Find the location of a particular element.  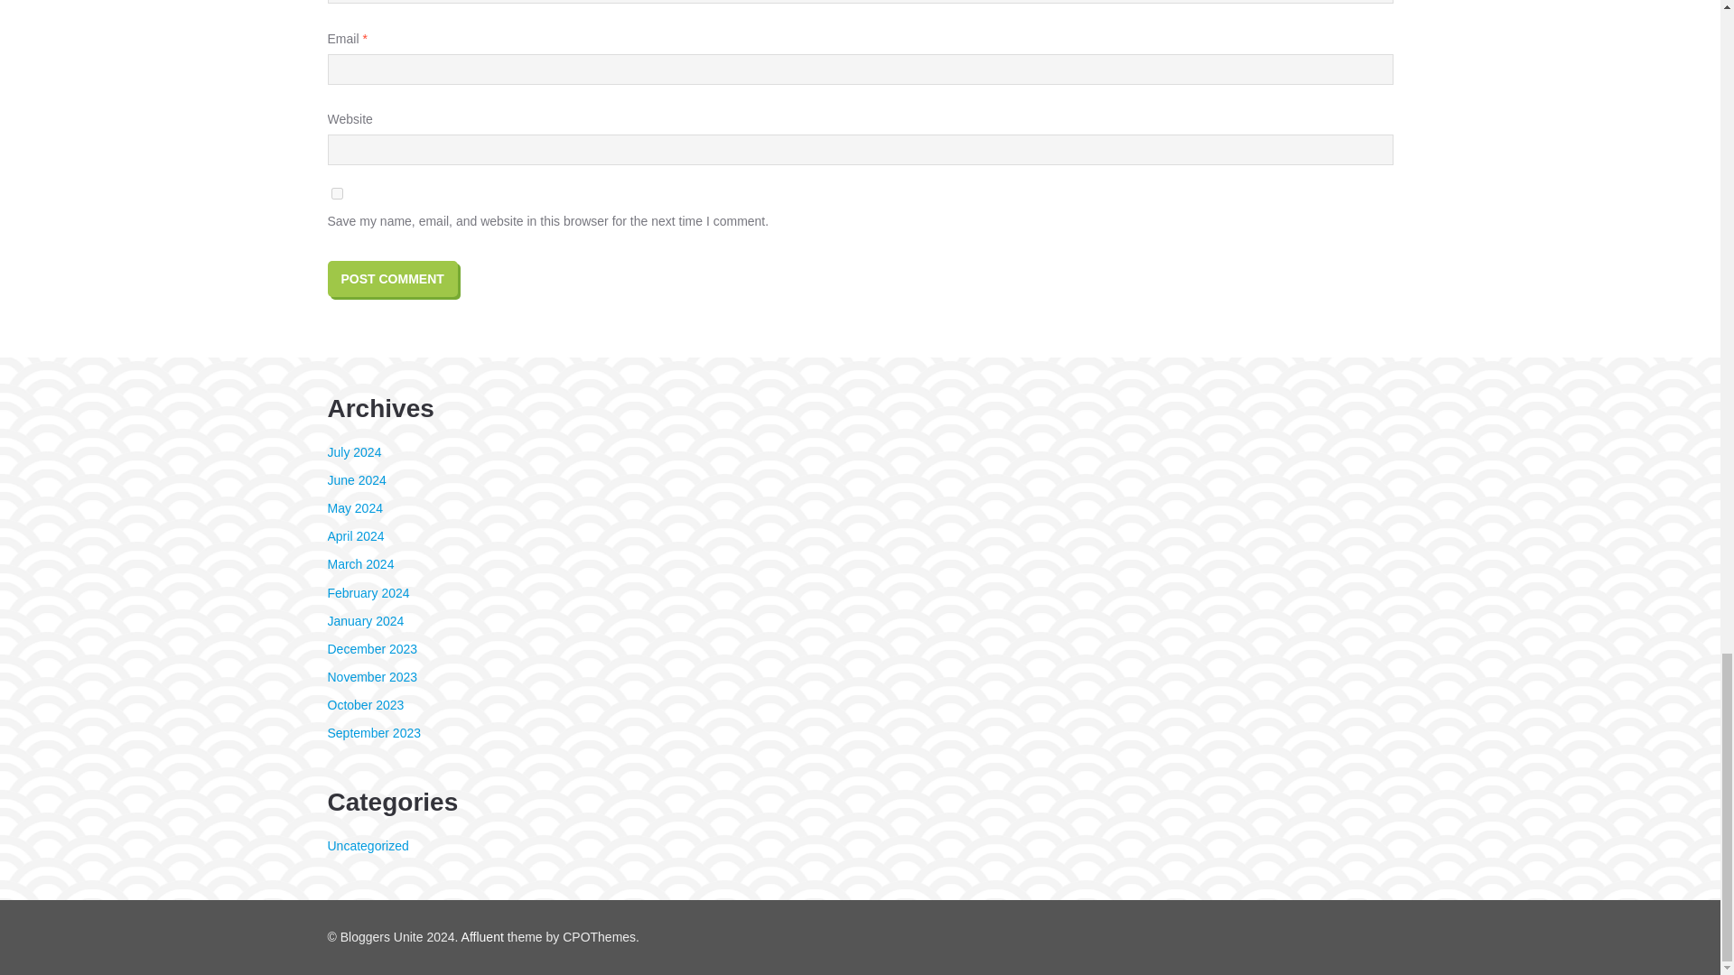

May 2024 is located at coordinates (354, 508).